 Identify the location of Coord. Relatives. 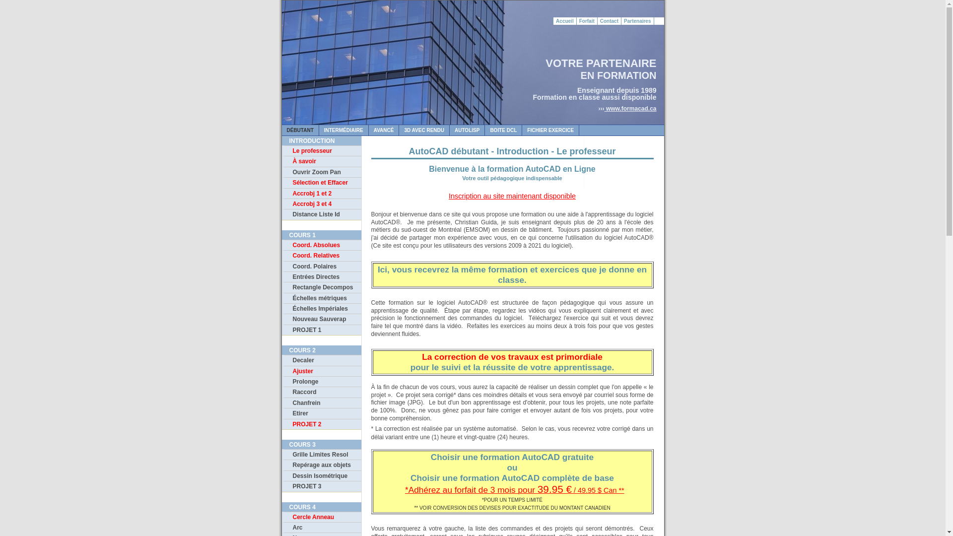
(322, 255).